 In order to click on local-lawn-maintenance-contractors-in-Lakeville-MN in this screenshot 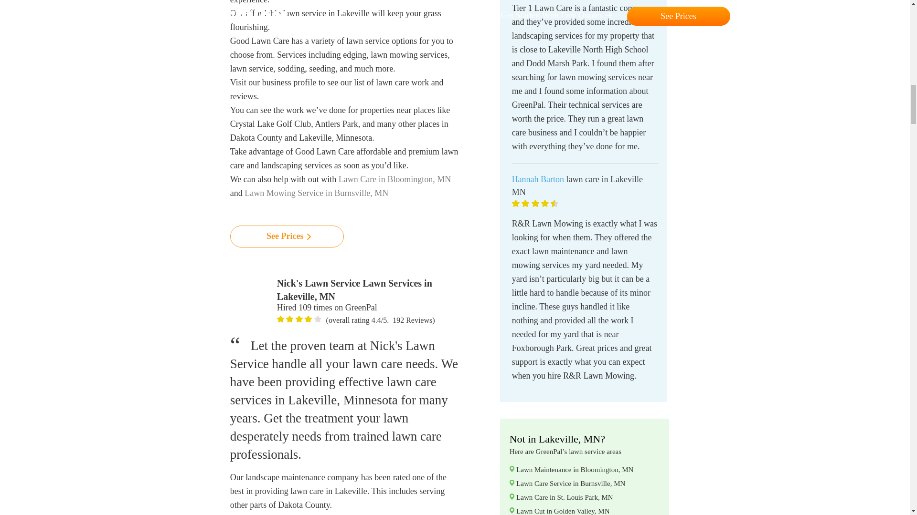, I will do `click(251, 298)`.